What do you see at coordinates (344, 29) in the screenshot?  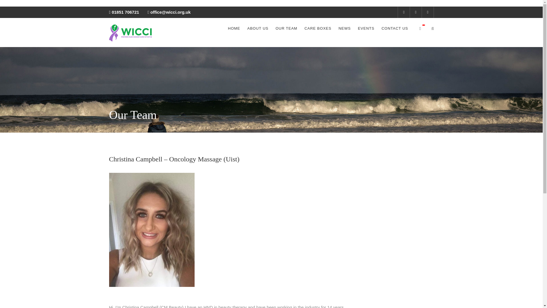 I see `NEWS` at bounding box center [344, 29].